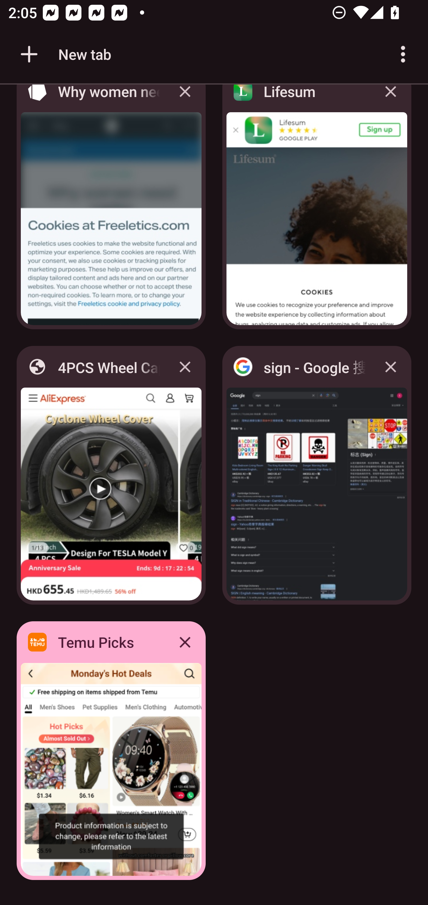  Describe the element at coordinates (64, 54) in the screenshot. I see `New tab` at that location.